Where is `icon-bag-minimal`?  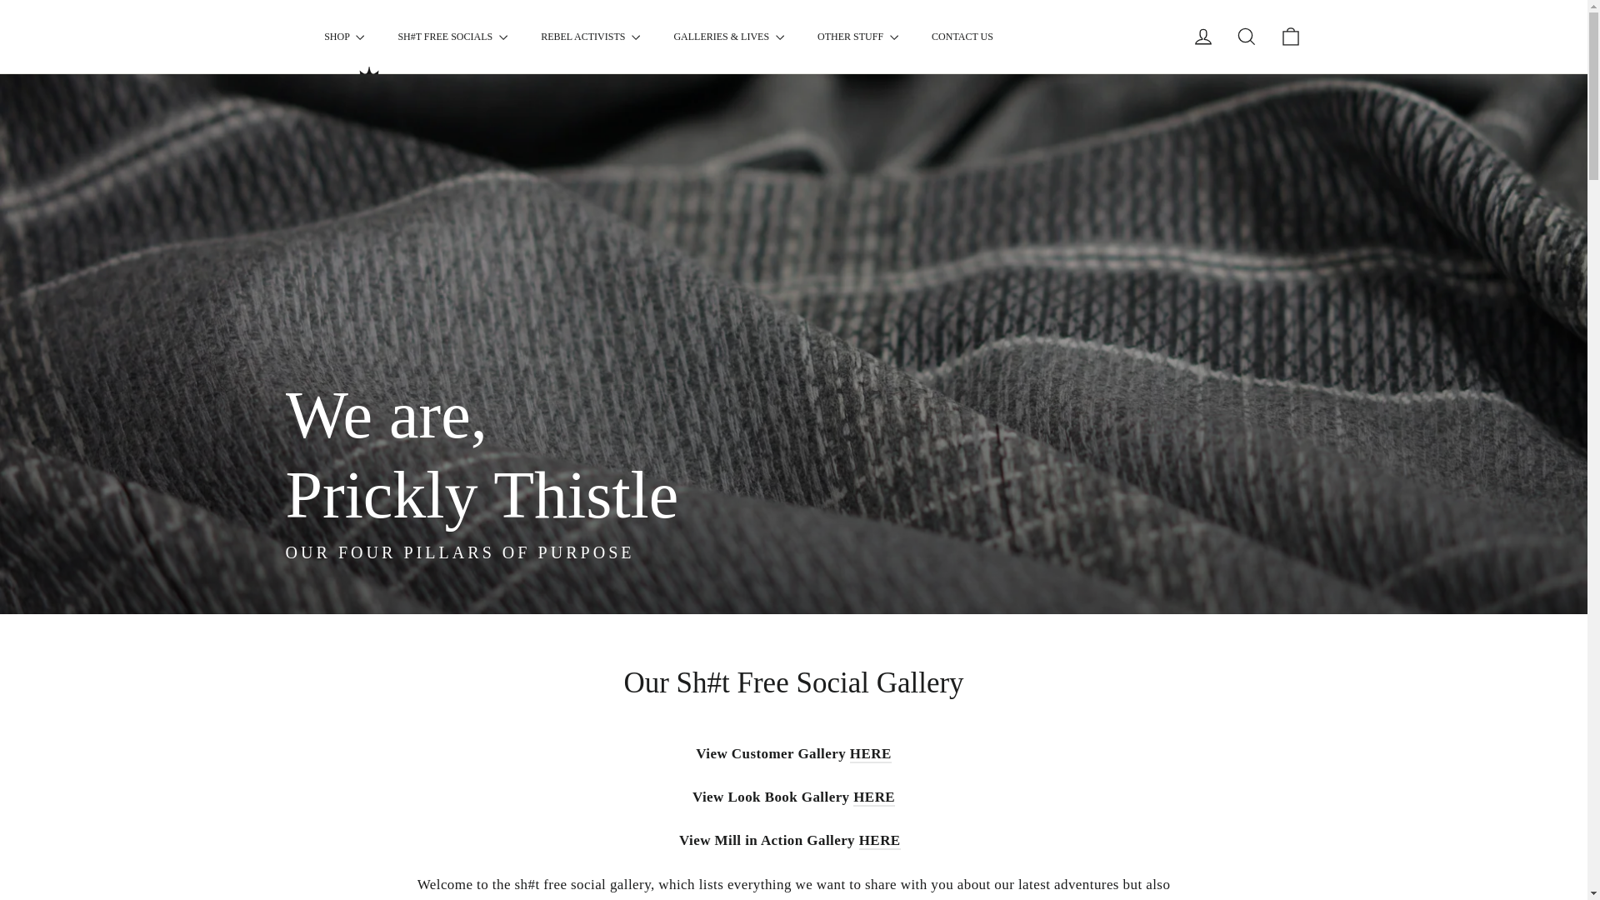
icon-bag-minimal is located at coordinates (1290, 37).